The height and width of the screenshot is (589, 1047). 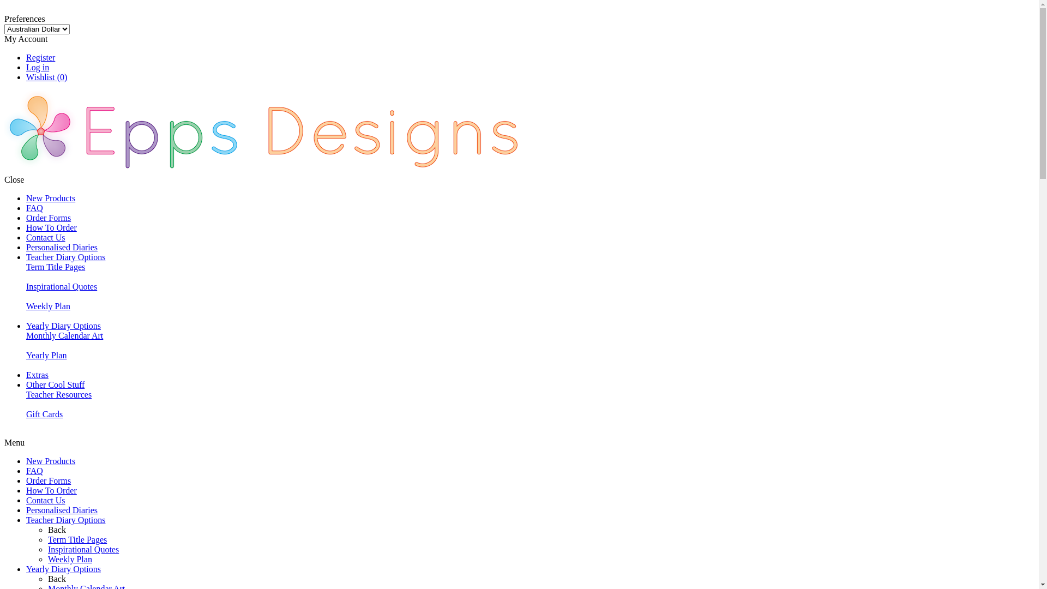 I want to click on Extras, so click(x=37, y=375).